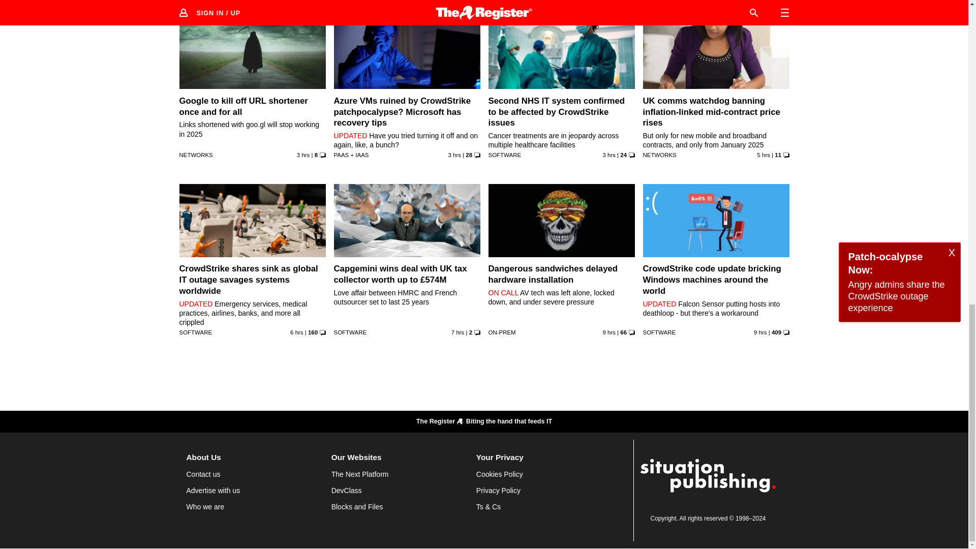 This screenshot has height=549, width=976. What do you see at coordinates (764, 155) in the screenshot?
I see `19 Jul 2024 11:22` at bounding box center [764, 155].